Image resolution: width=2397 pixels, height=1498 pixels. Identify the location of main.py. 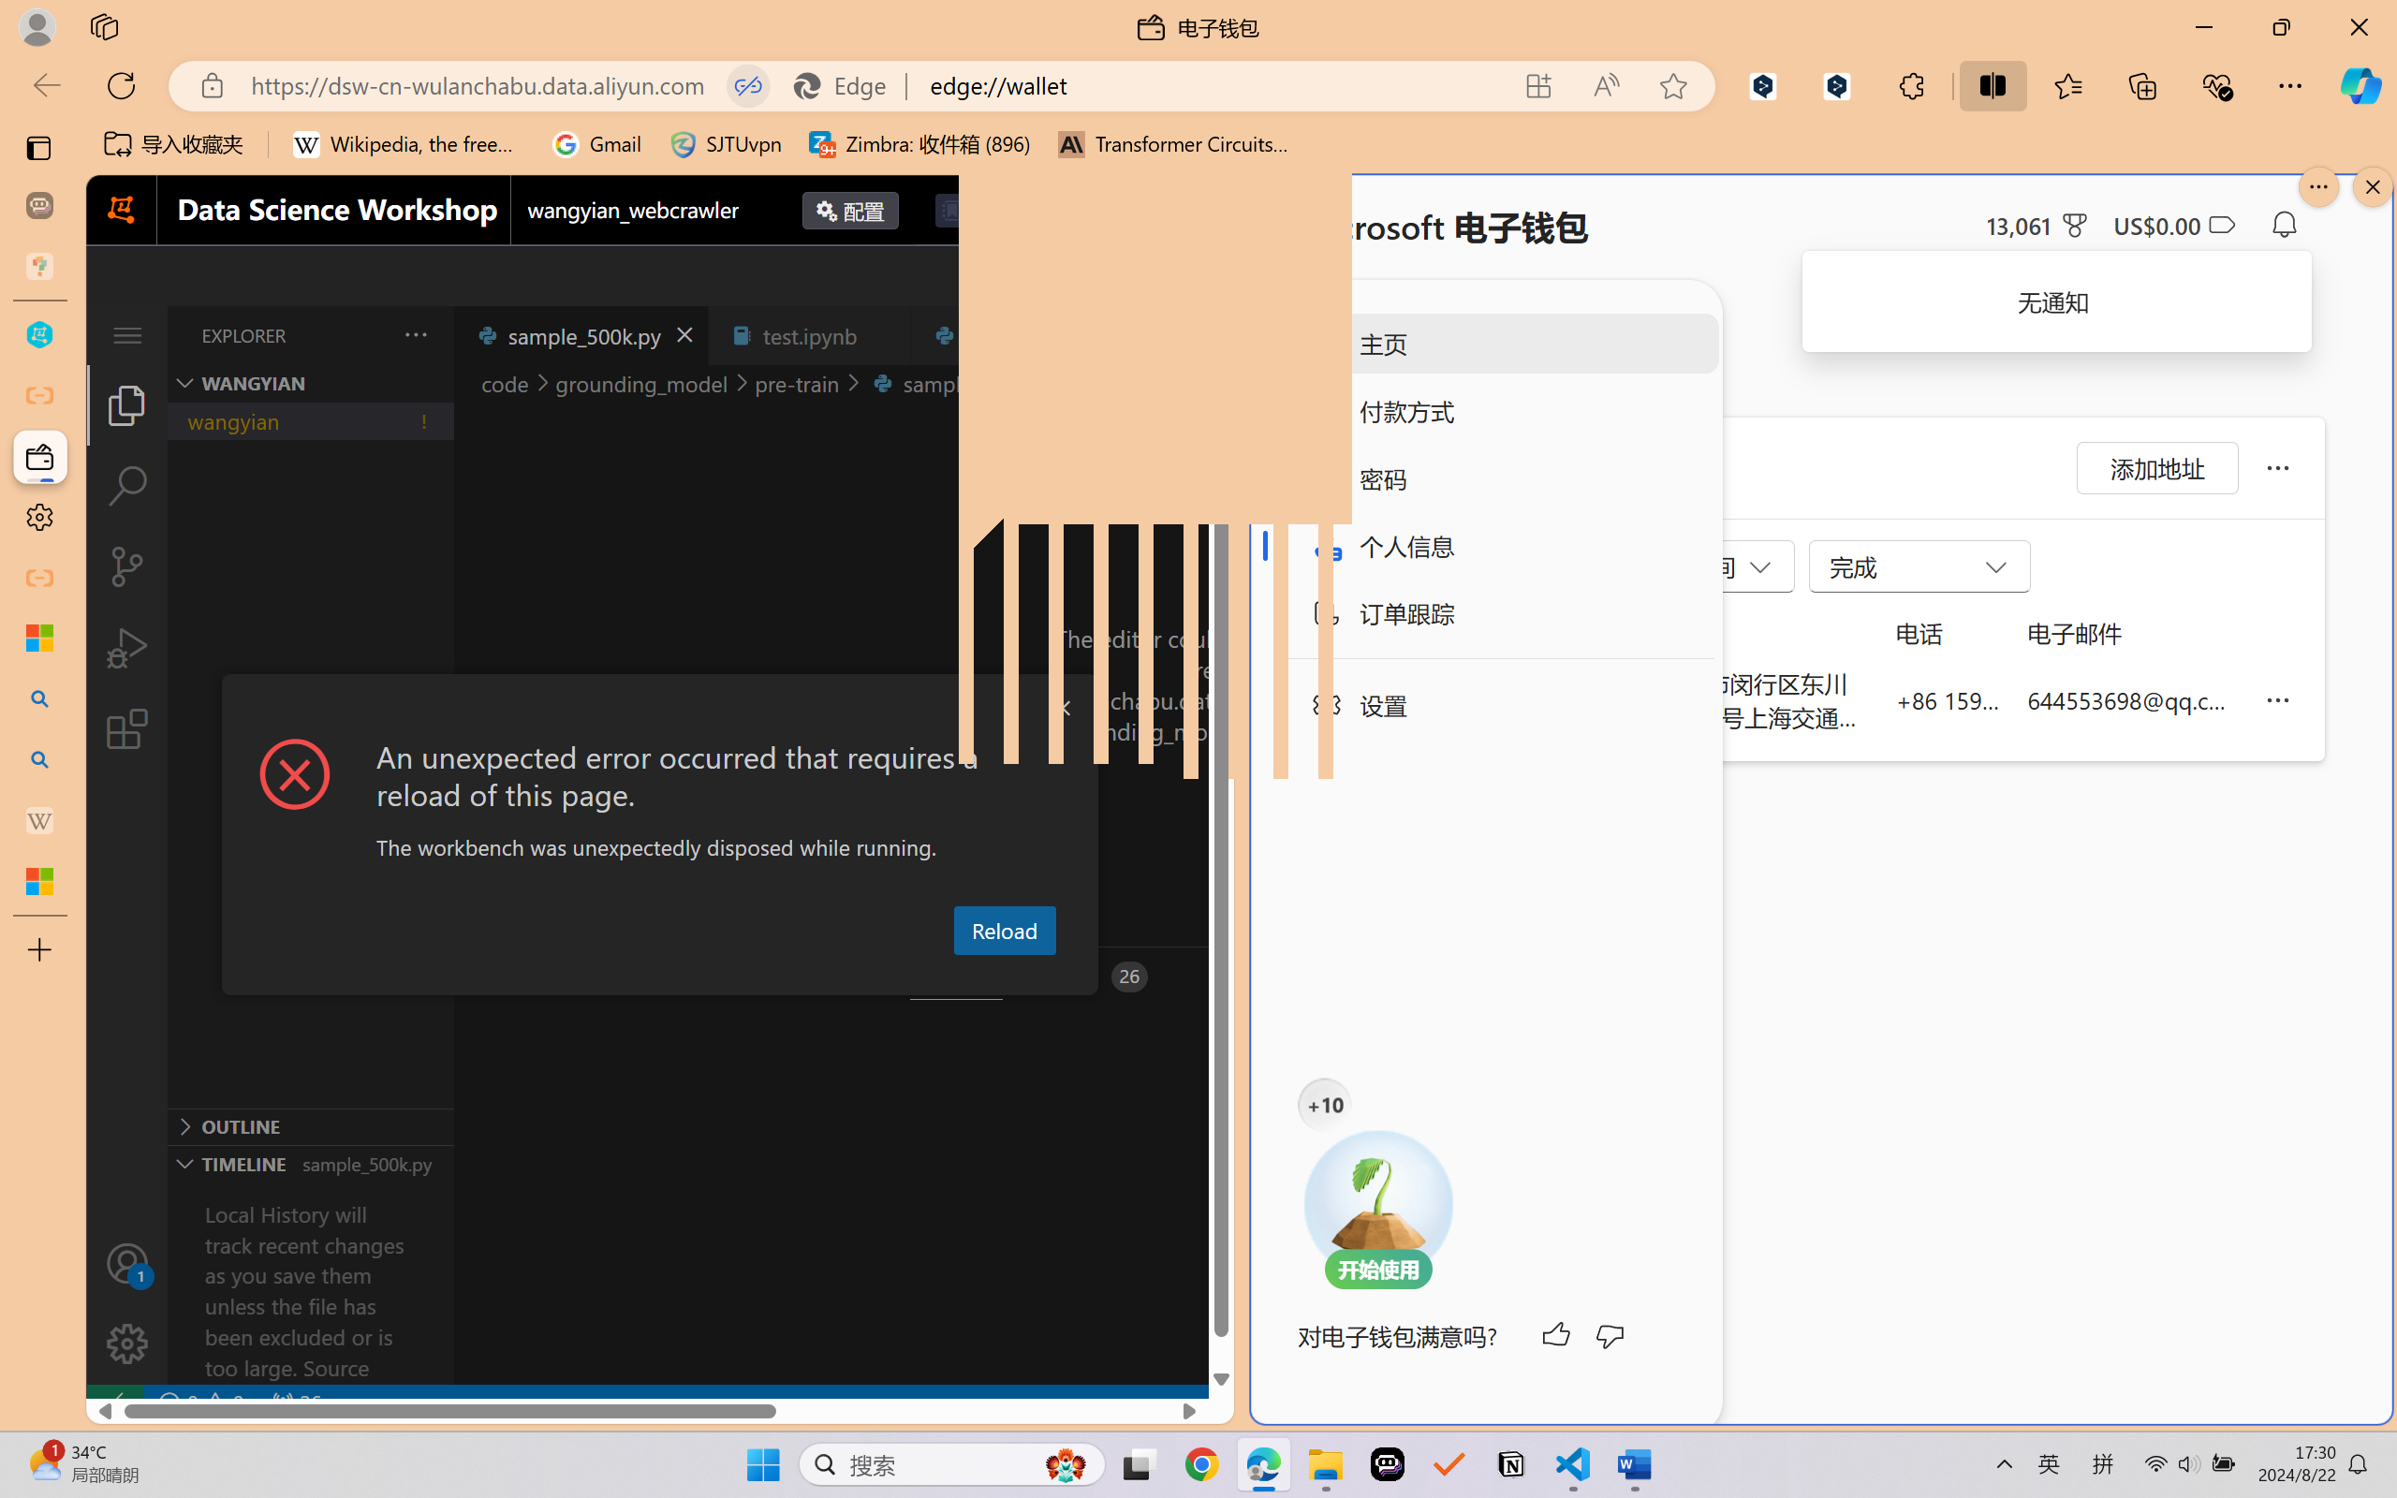
(1238, 335).